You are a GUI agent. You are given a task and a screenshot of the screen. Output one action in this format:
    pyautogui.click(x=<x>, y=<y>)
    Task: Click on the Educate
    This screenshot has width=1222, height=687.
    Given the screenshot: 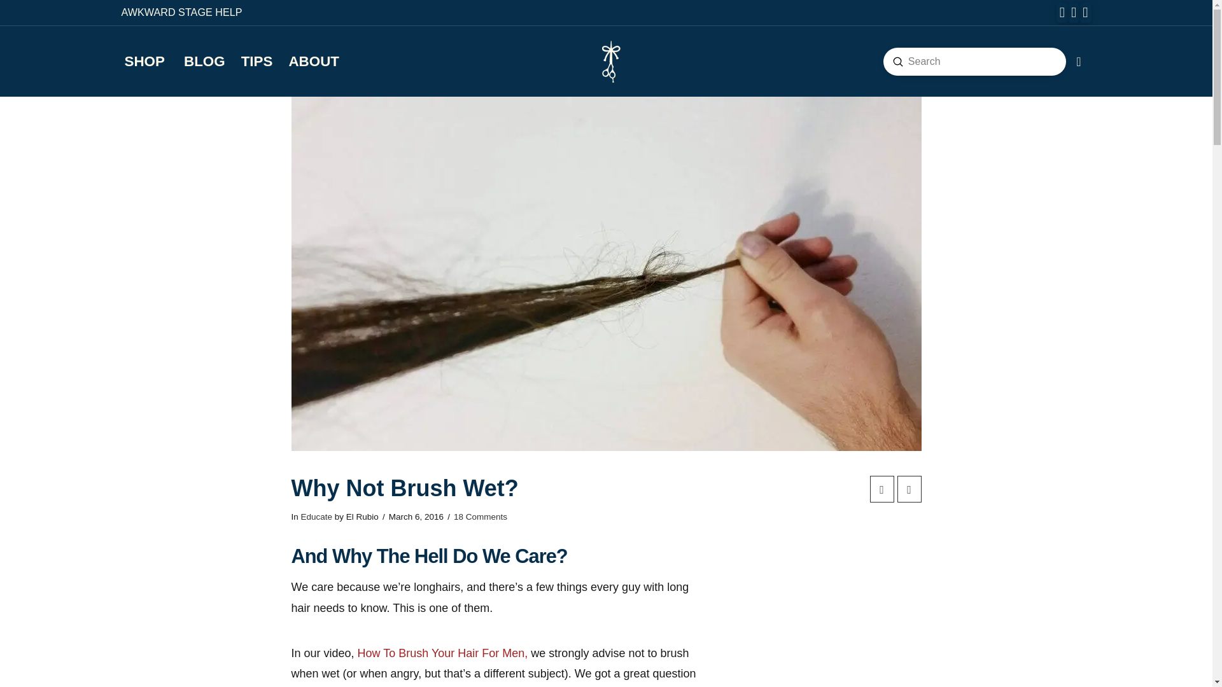 What is the action you would take?
    pyautogui.click(x=316, y=517)
    